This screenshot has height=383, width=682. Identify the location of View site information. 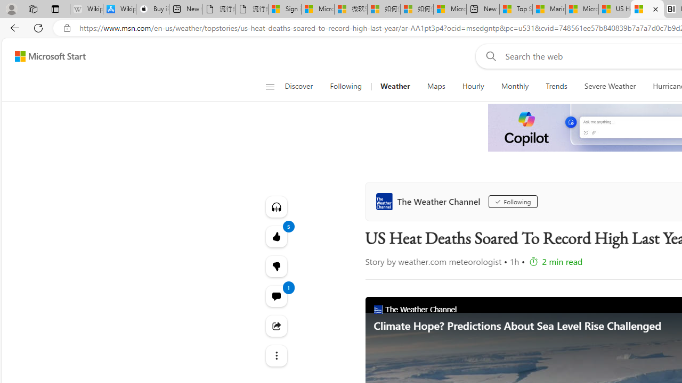
(67, 28).